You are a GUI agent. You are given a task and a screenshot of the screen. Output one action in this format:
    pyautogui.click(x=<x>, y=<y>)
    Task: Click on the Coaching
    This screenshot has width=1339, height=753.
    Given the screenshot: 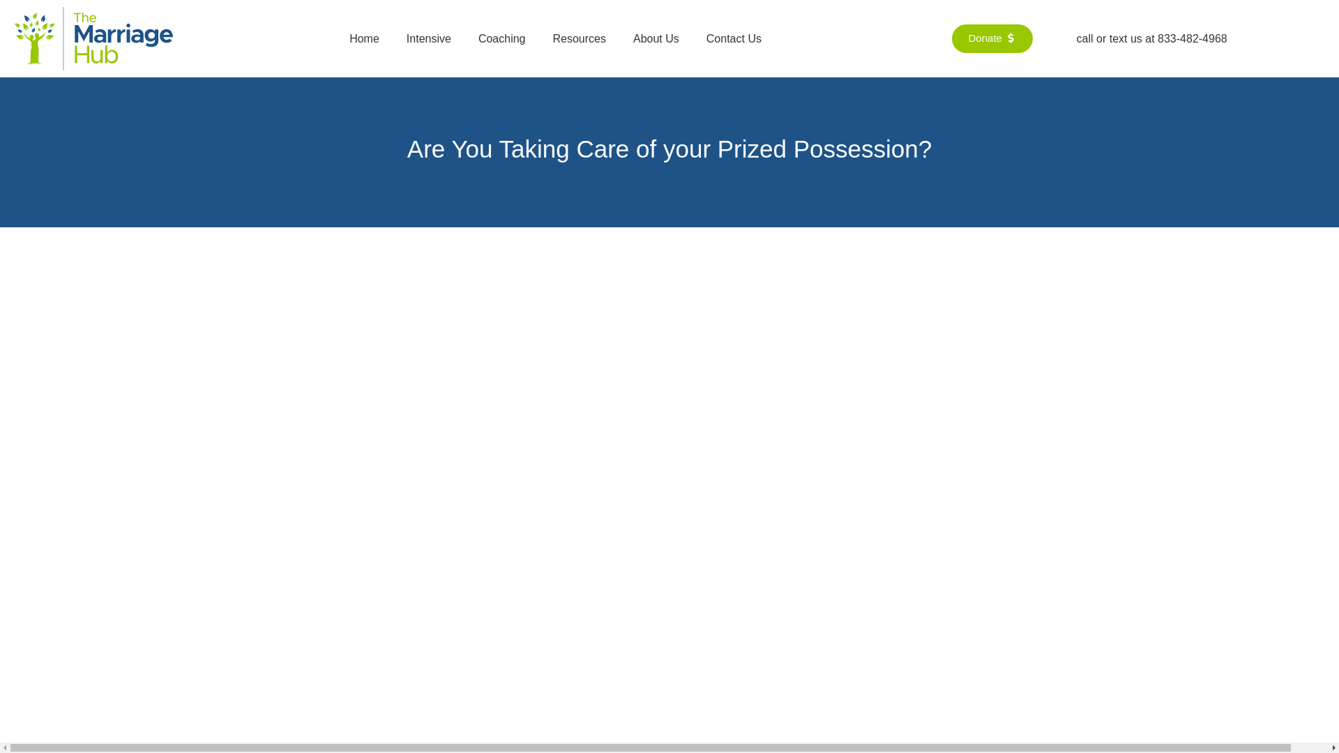 What is the action you would take?
    pyautogui.click(x=502, y=38)
    